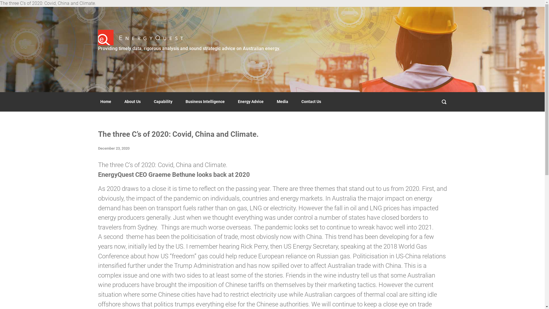 The height and width of the screenshot is (309, 549). Describe the element at coordinates (106, 246) in the screenshot. I see `About Us` at that location.